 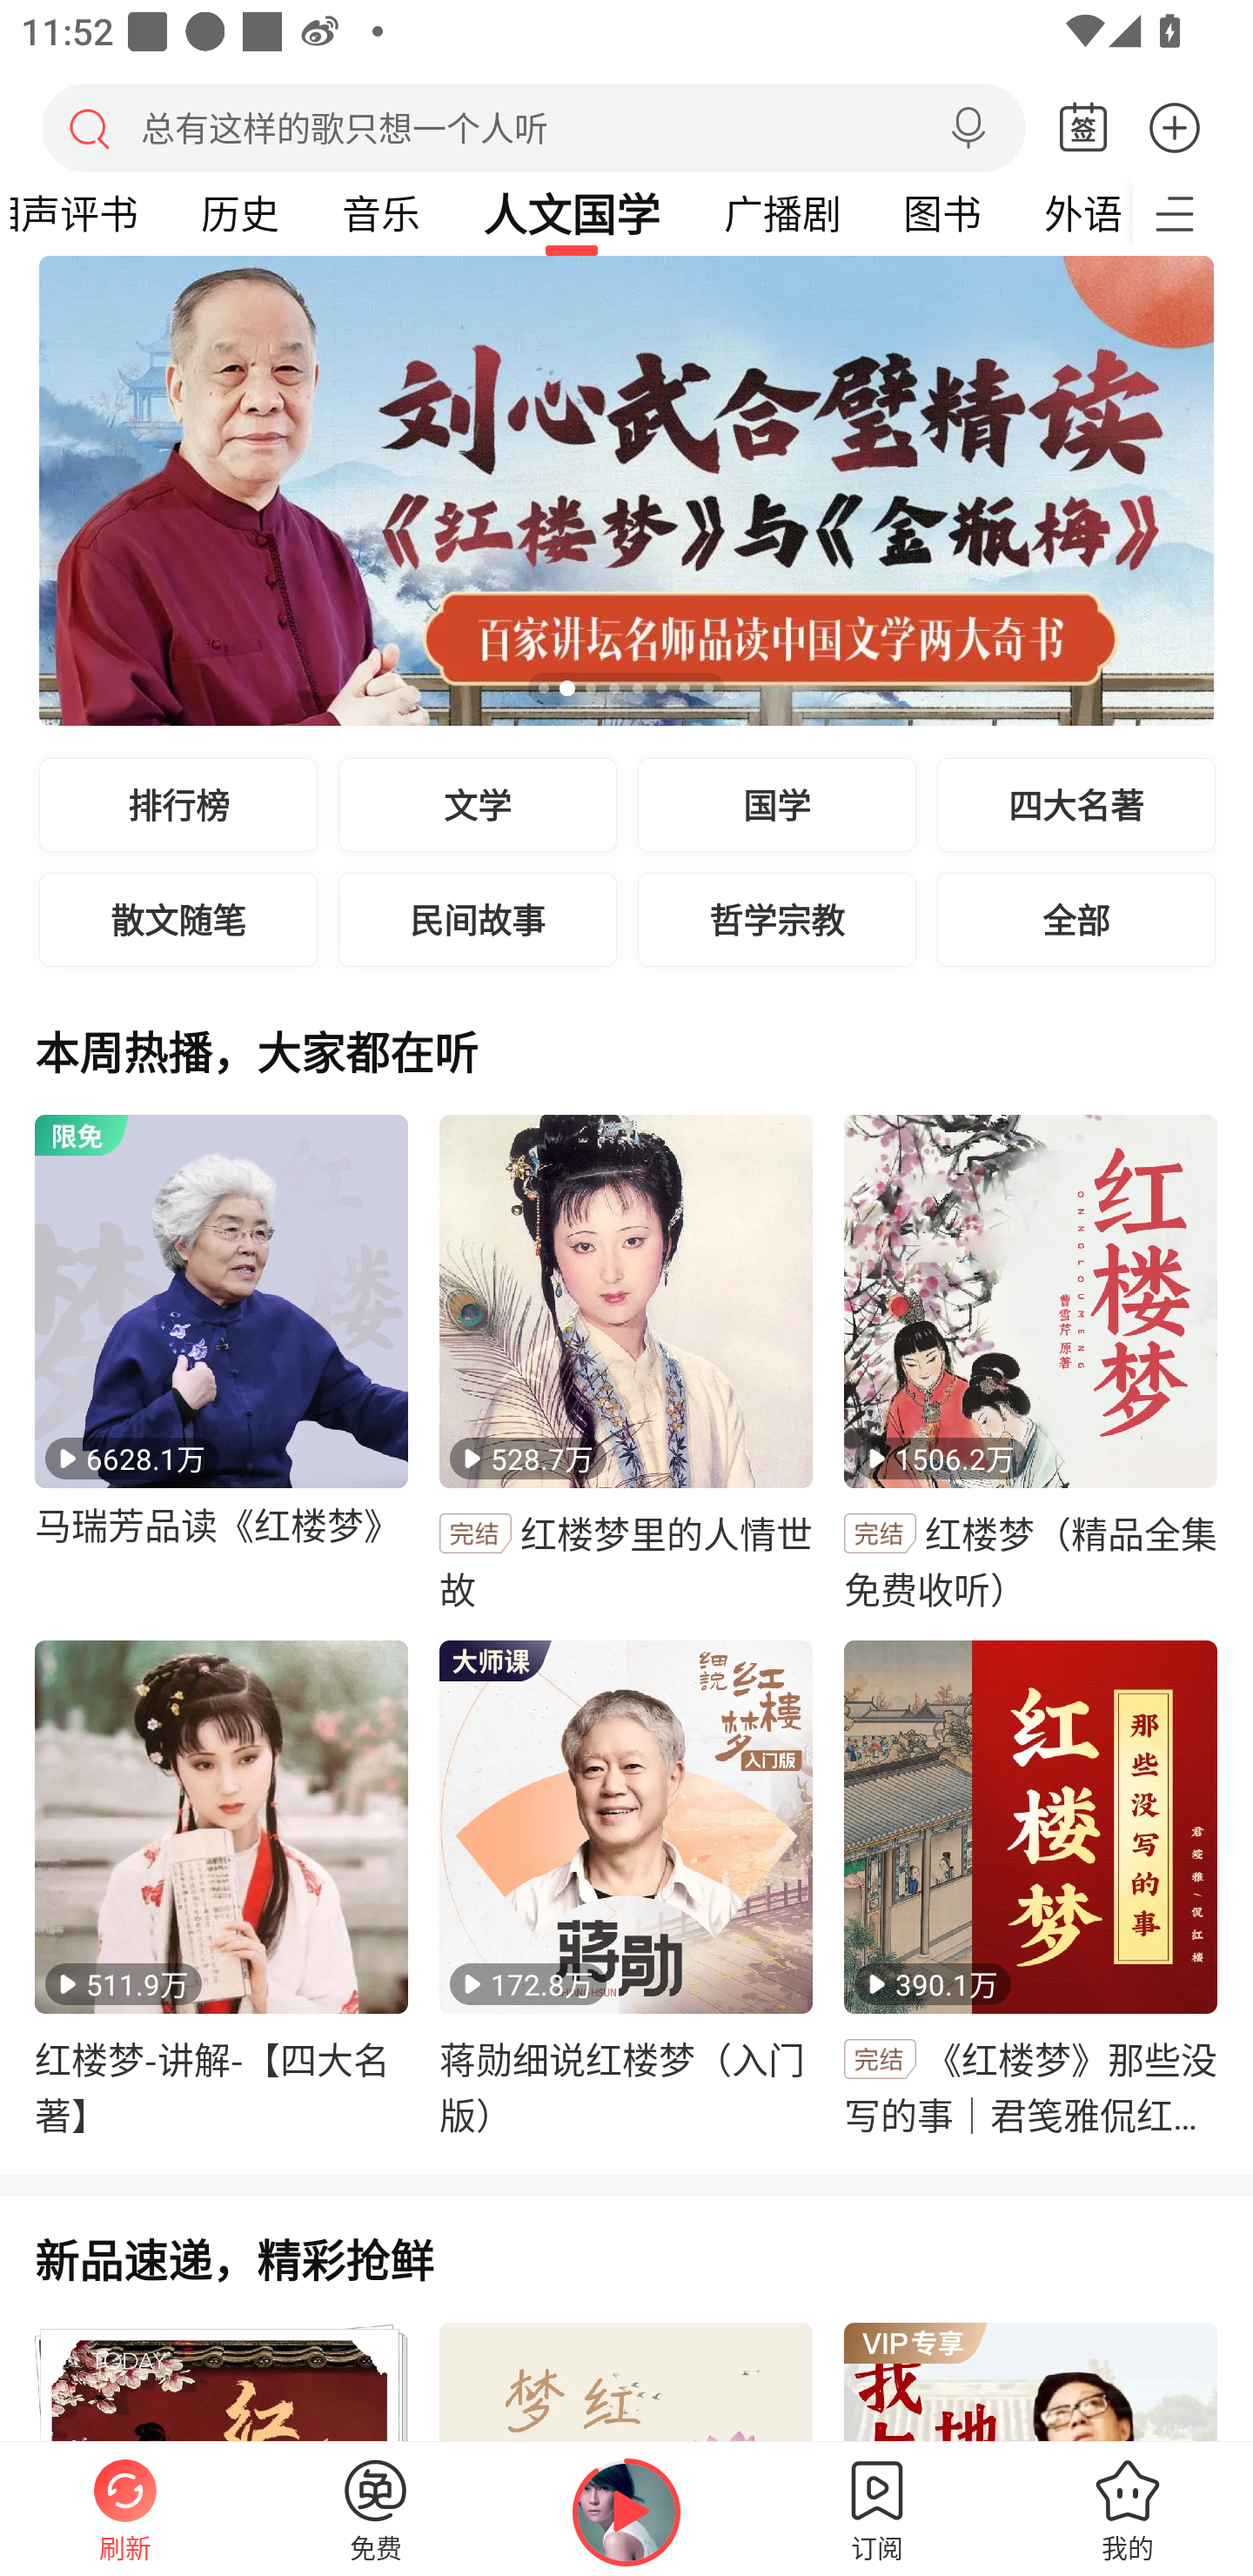 I want to click on 焦点图, so click(x=626, y=491).